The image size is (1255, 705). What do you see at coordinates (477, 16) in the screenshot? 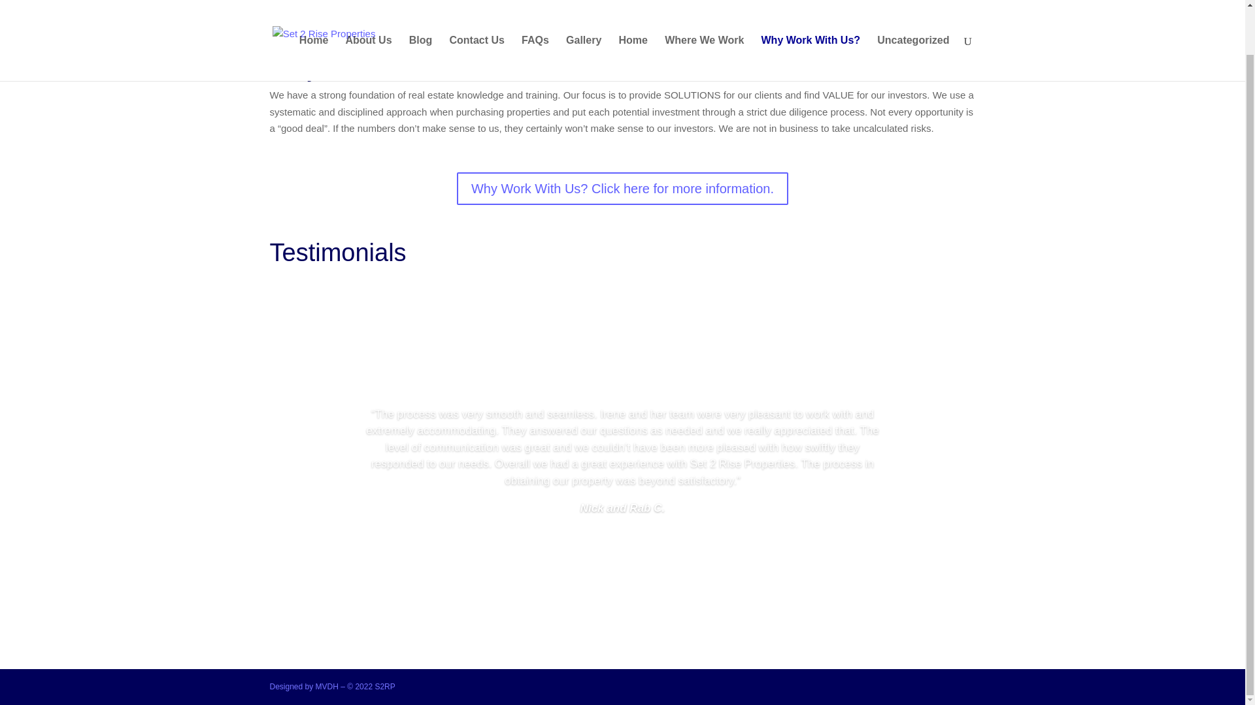
I see `Contact Us` at bounding box center [477, 16].